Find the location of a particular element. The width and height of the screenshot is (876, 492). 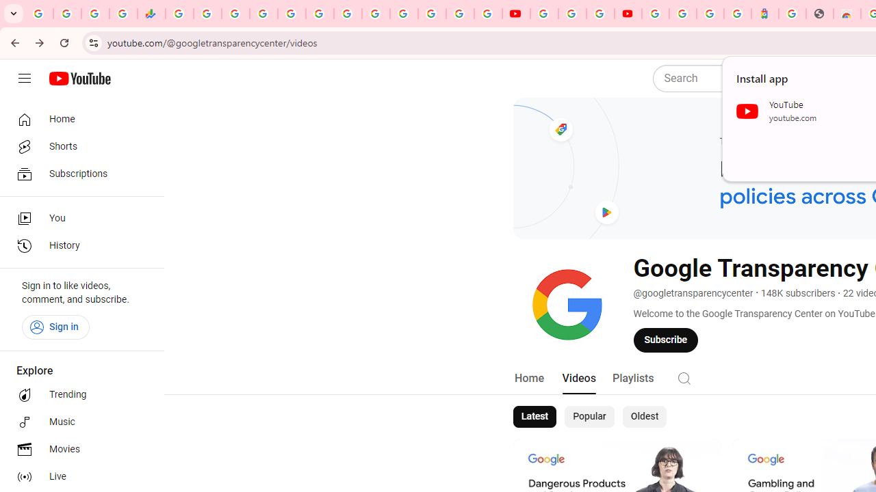

History is located at coordinates (78, 246).